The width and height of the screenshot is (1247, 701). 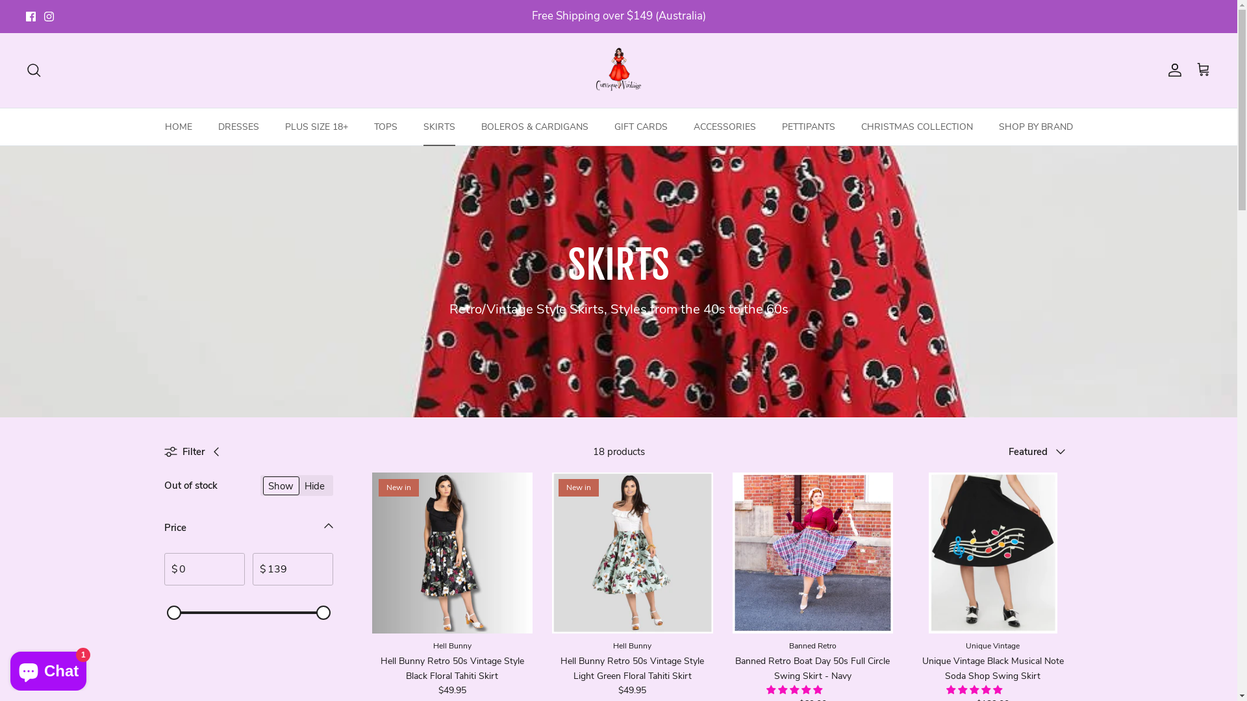 I want to click on Filter, so click(x=196, y=452).